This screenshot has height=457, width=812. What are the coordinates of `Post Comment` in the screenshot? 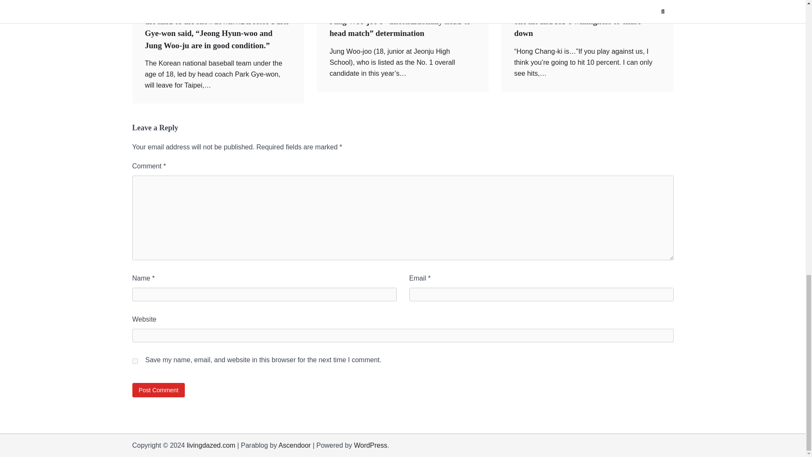 It's located at (158, 390).